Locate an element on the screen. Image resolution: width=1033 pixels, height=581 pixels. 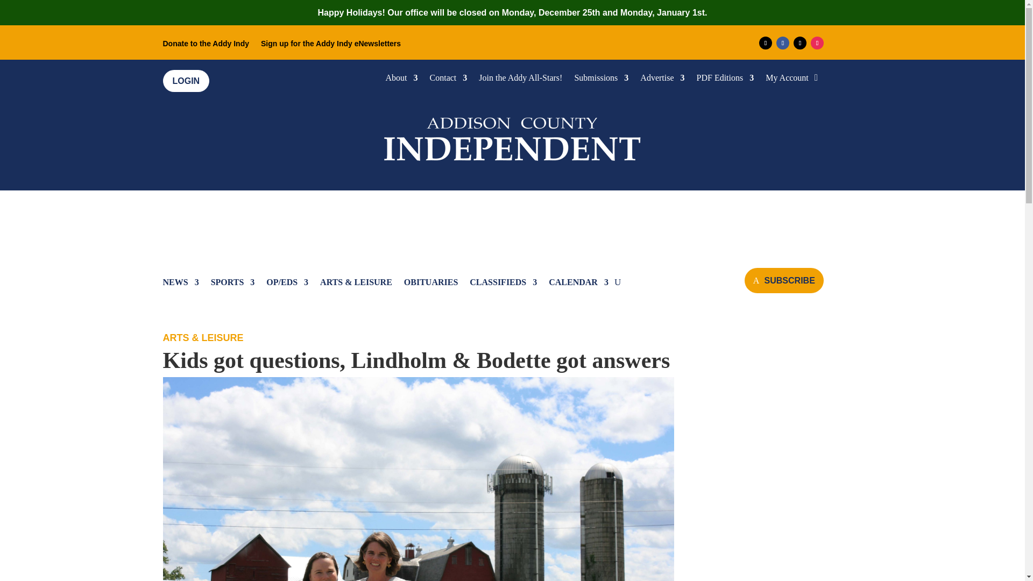
Submissions is located at coordinates (601, 80).